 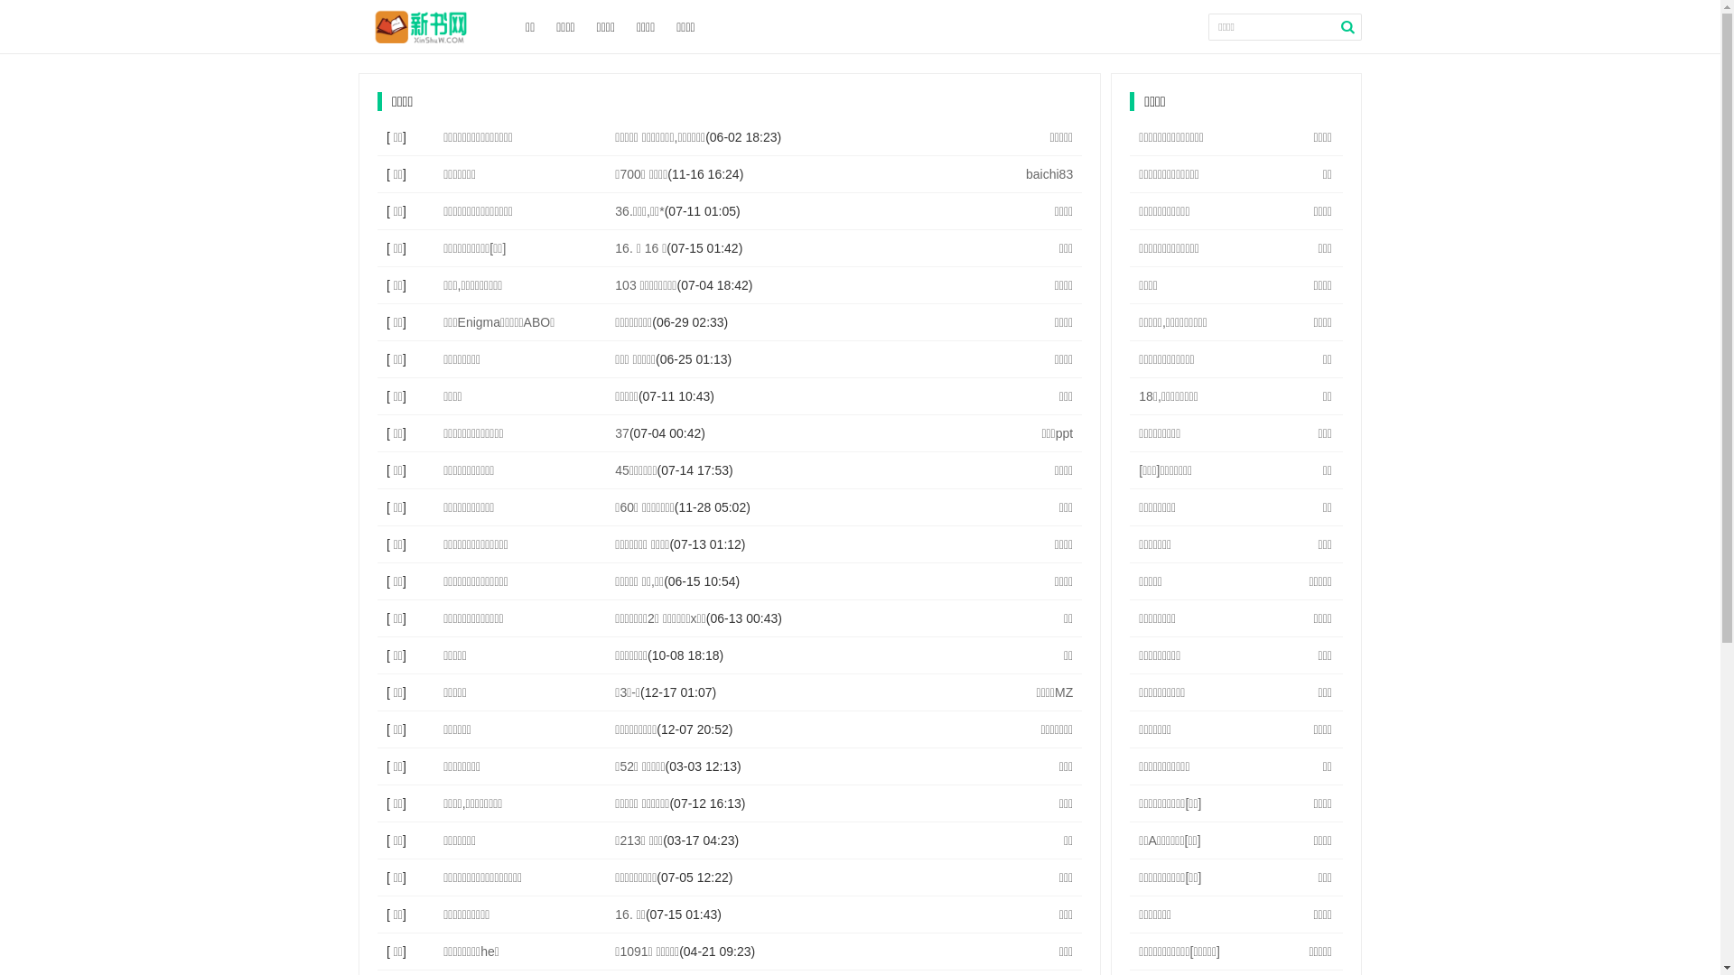 I want to click on 37, so click(x=622, y=433).